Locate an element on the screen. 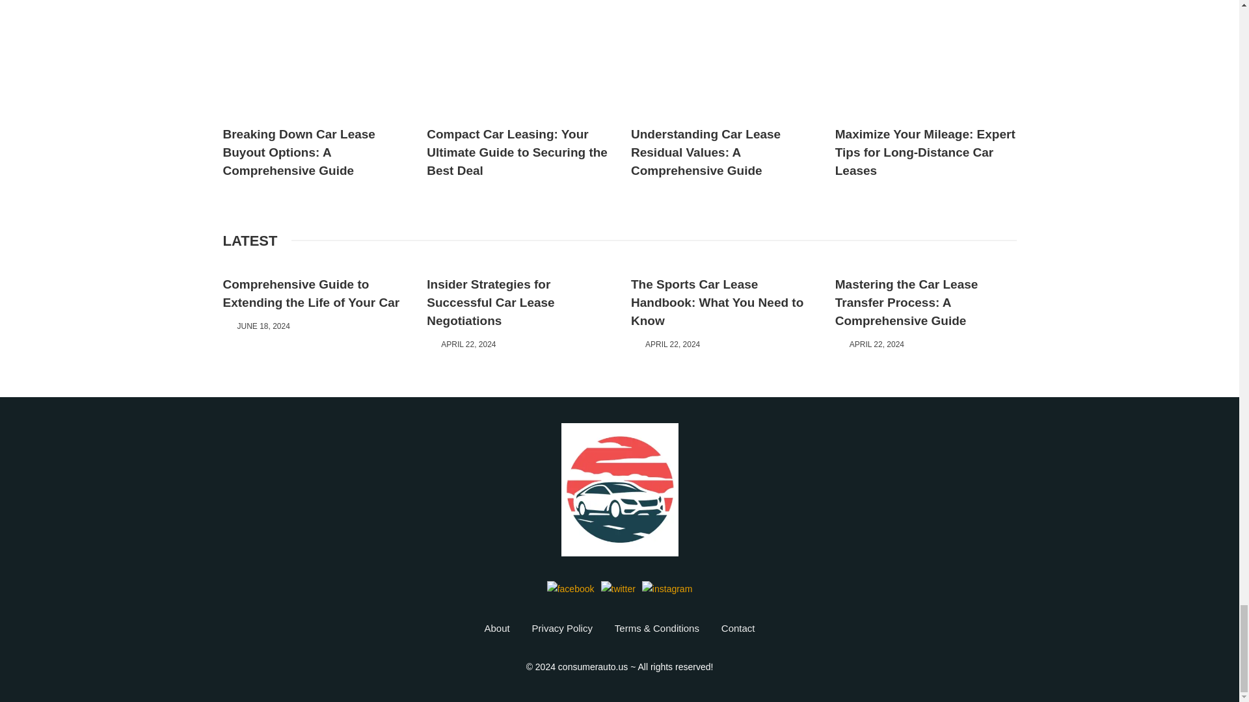 This screenshot has width=1249, height=702. The Sports Car Lease Handbook: What You Need to Know is located at coordinates (717, 304).